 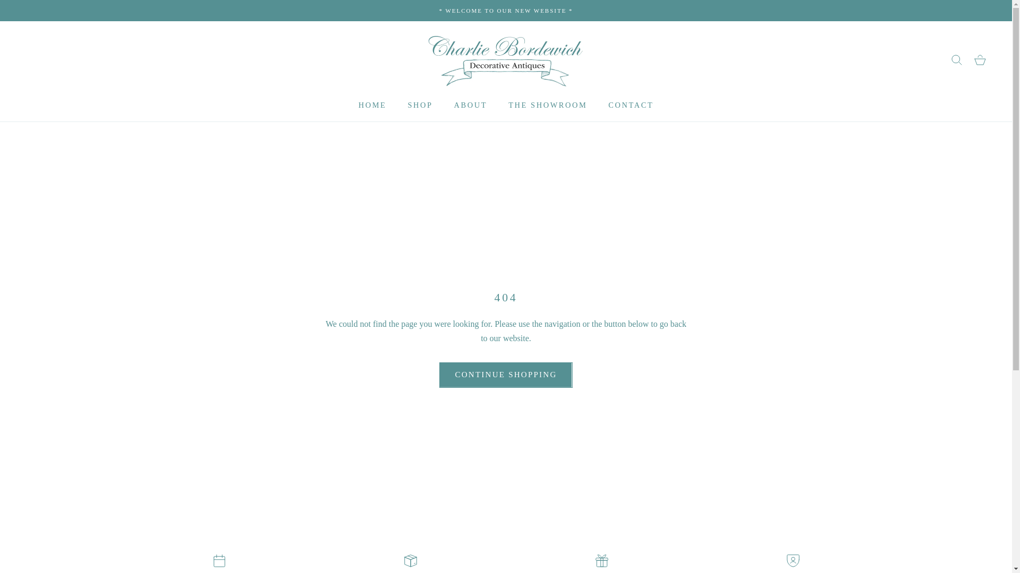 What do you see at coordinates (956, 60) in the screenshot?
I see `Open search` at bounding box center [956, 60].